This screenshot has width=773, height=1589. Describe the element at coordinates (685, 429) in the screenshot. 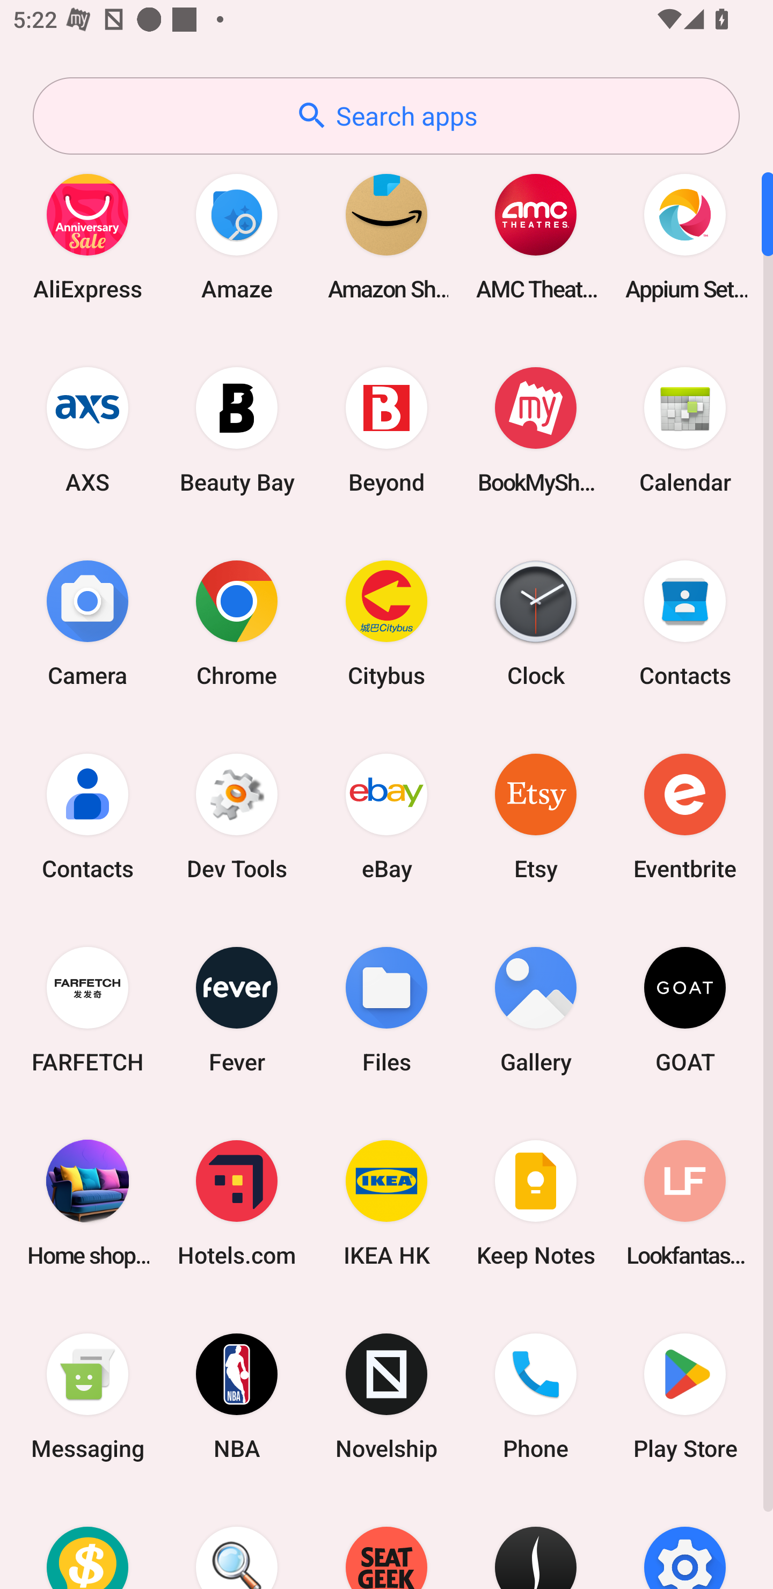

I see `Calendar` at that location.